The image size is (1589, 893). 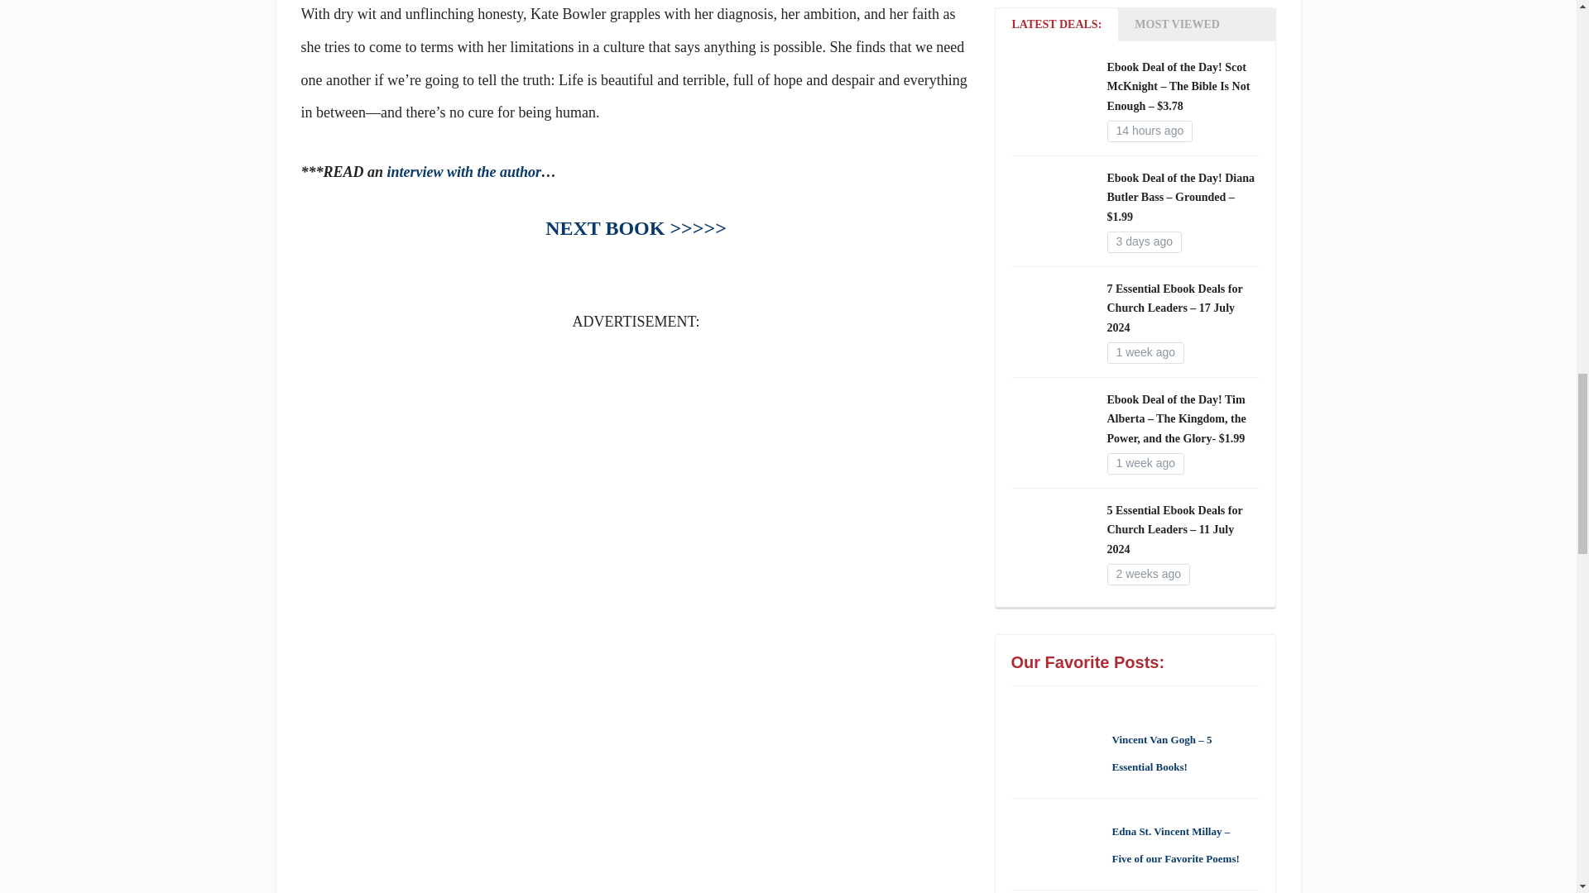 What do you see at coordinates (1177, 23) in the screenshot?
I see `Most Viewed` at bounding box center [1177, 23].